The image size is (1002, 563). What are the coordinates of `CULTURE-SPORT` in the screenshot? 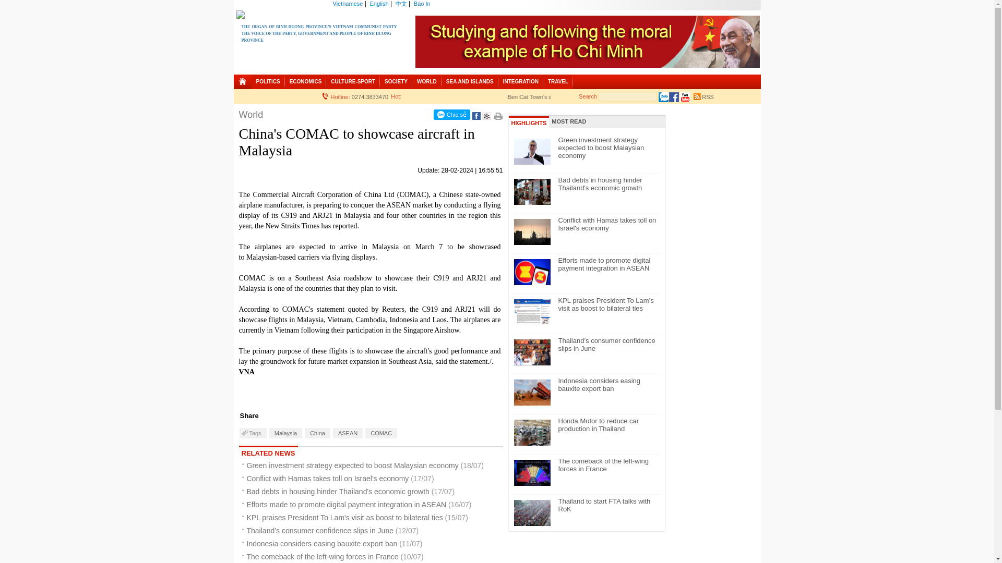 It's located at (353, 81).